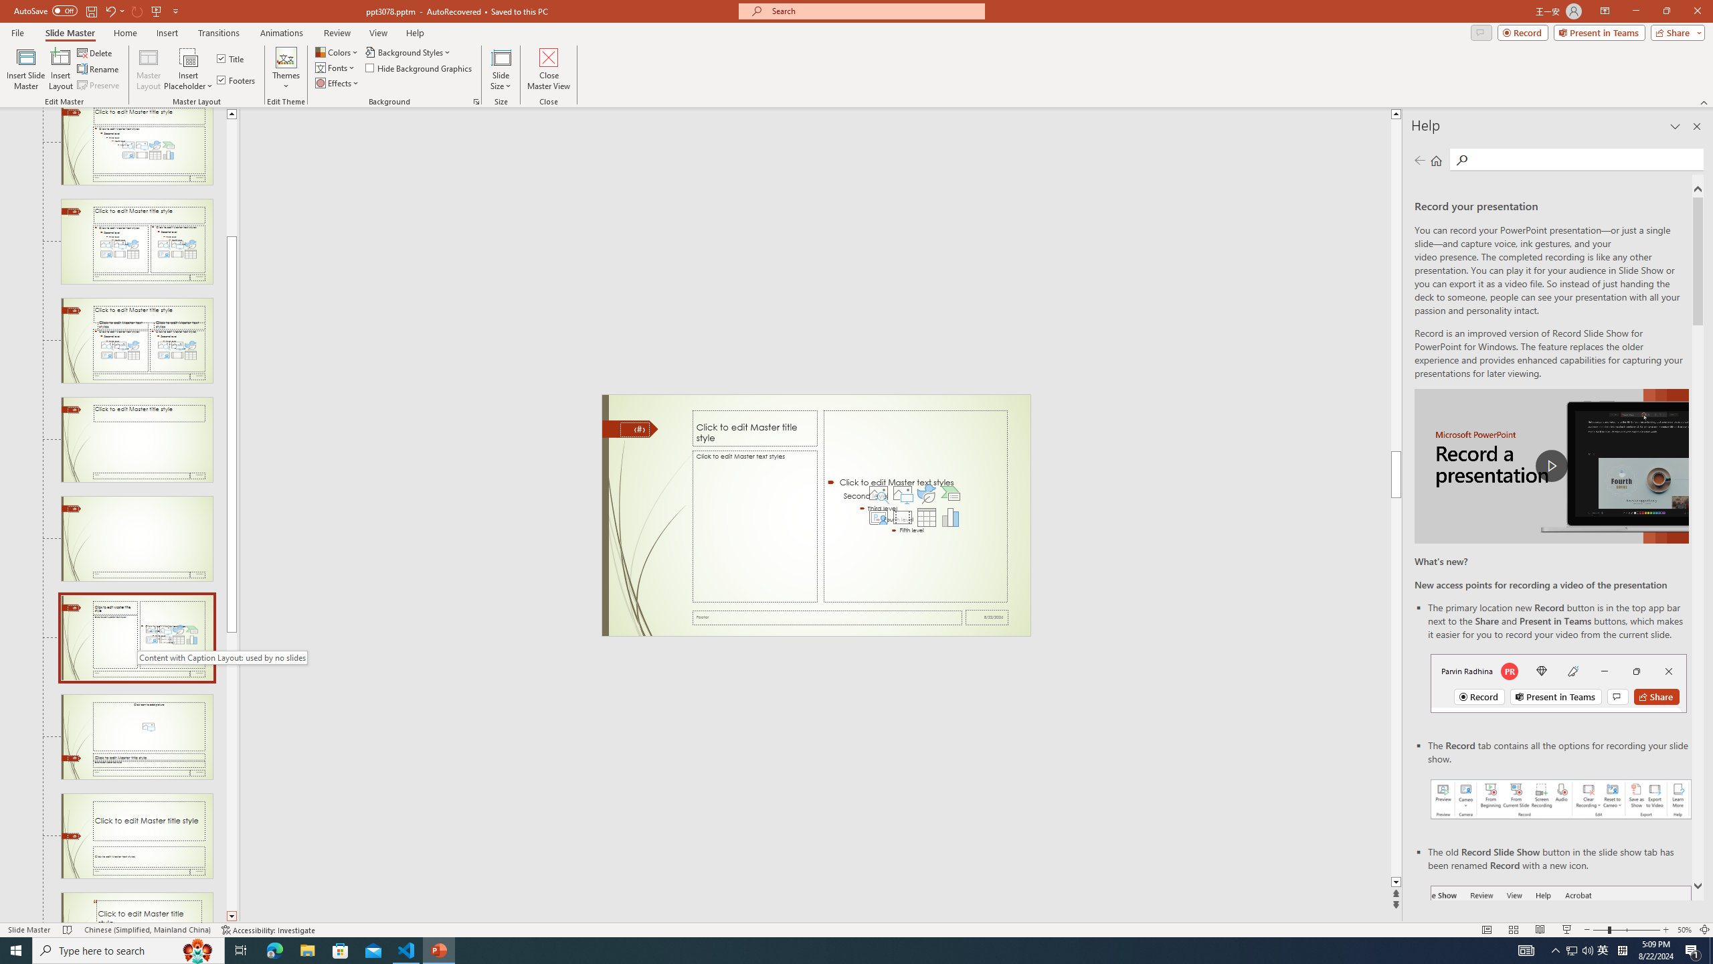 Image resolution: width=1713 pixels, height=964 pixels. I want to click on Insert Table, so click(926, 517).